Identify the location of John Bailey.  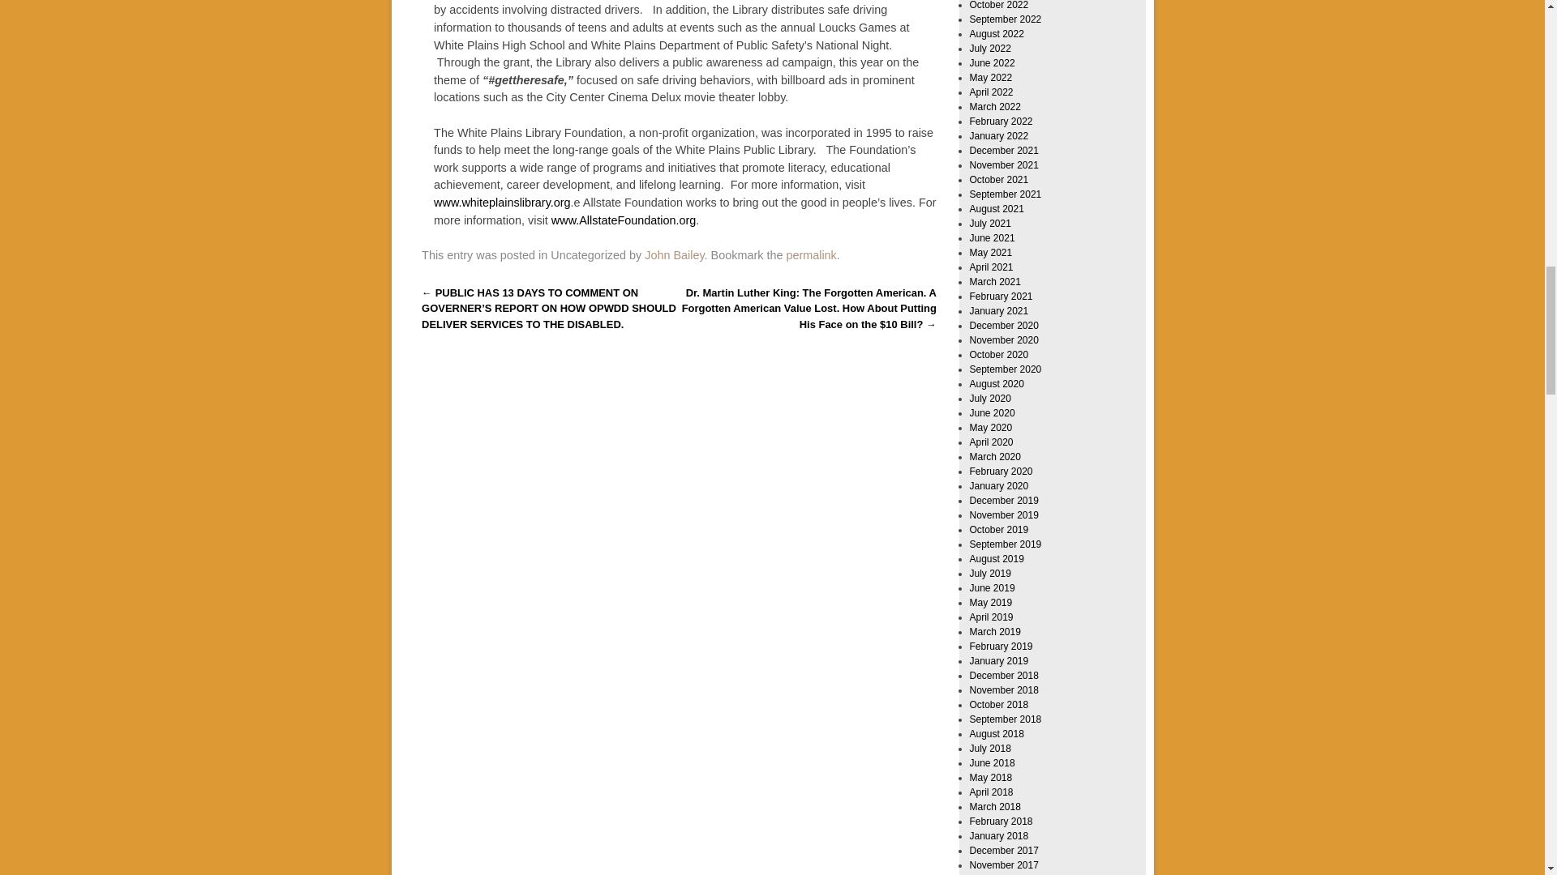
(673, 254).